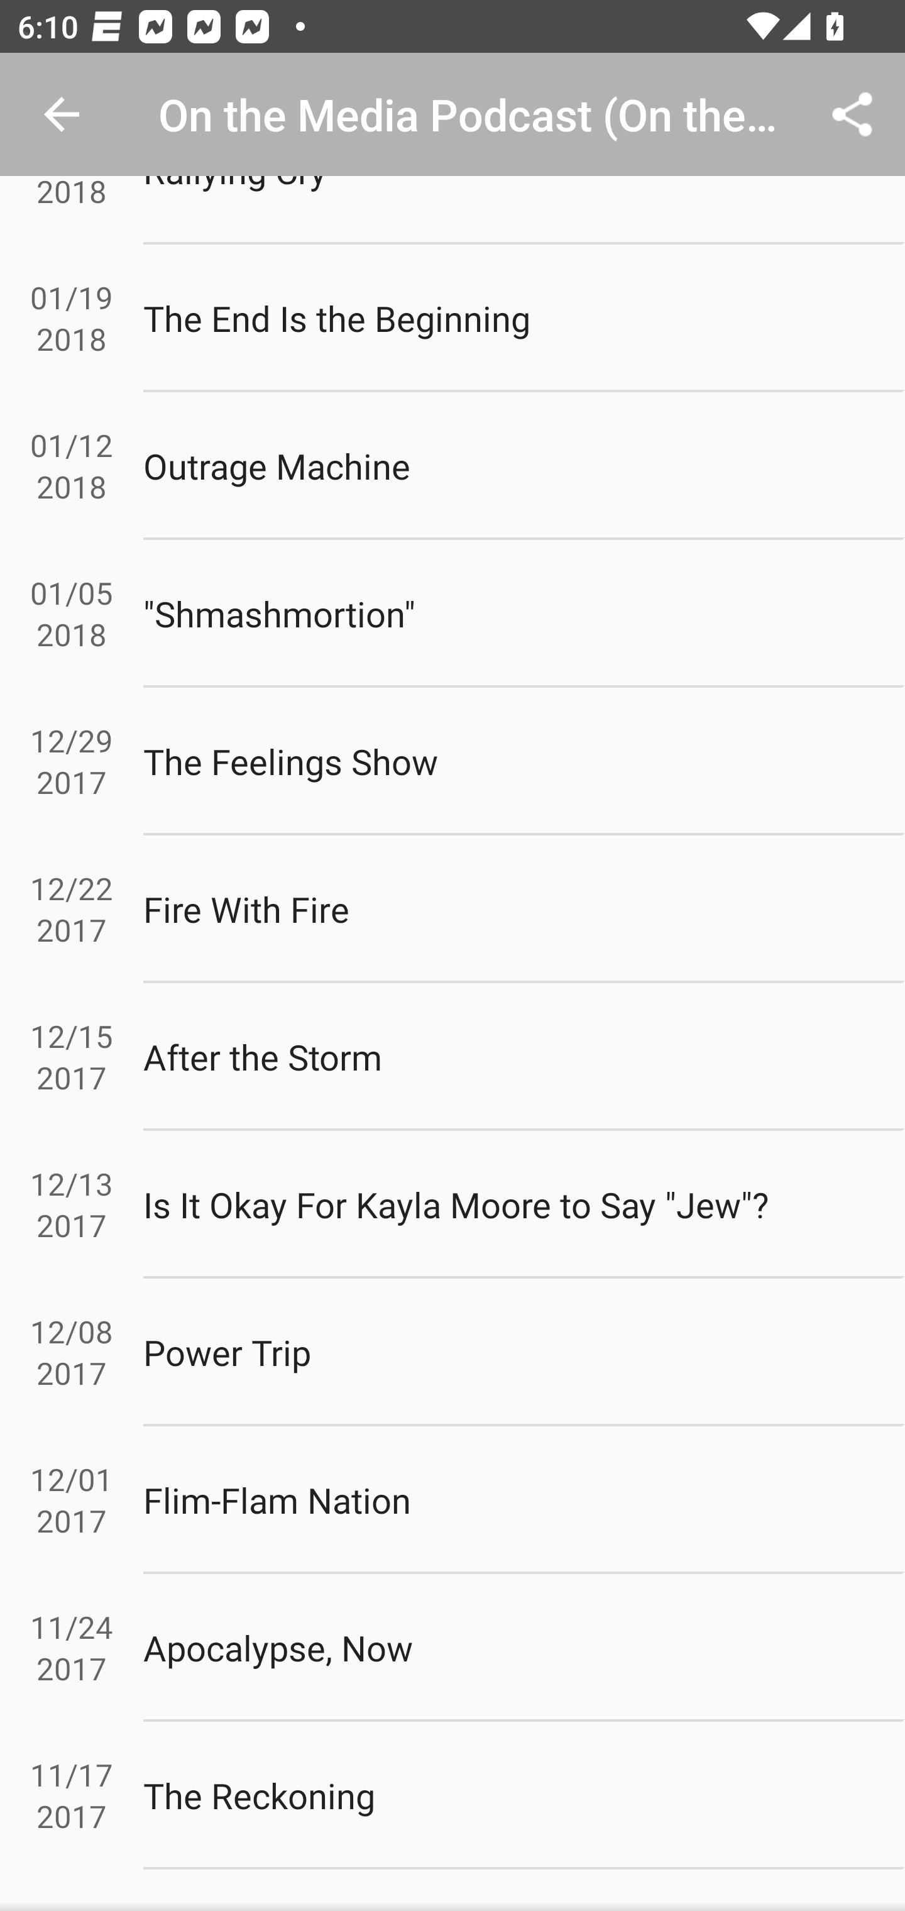  What do you see at coordinates (62, 114) in the screenshot?
I see `Navigate up` at bounding box center [62, 114].